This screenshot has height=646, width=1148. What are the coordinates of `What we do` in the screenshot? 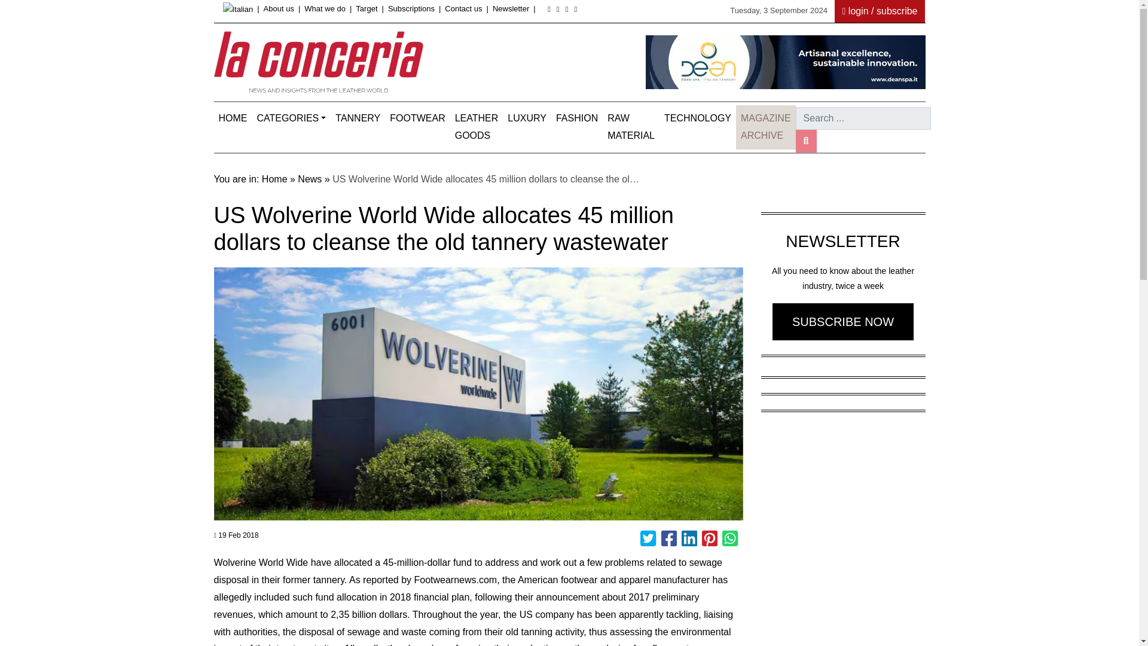 It's located at (324, 8).